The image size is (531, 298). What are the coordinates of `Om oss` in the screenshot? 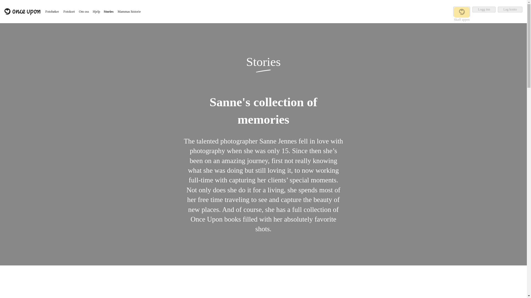 It's located at (84, 12).